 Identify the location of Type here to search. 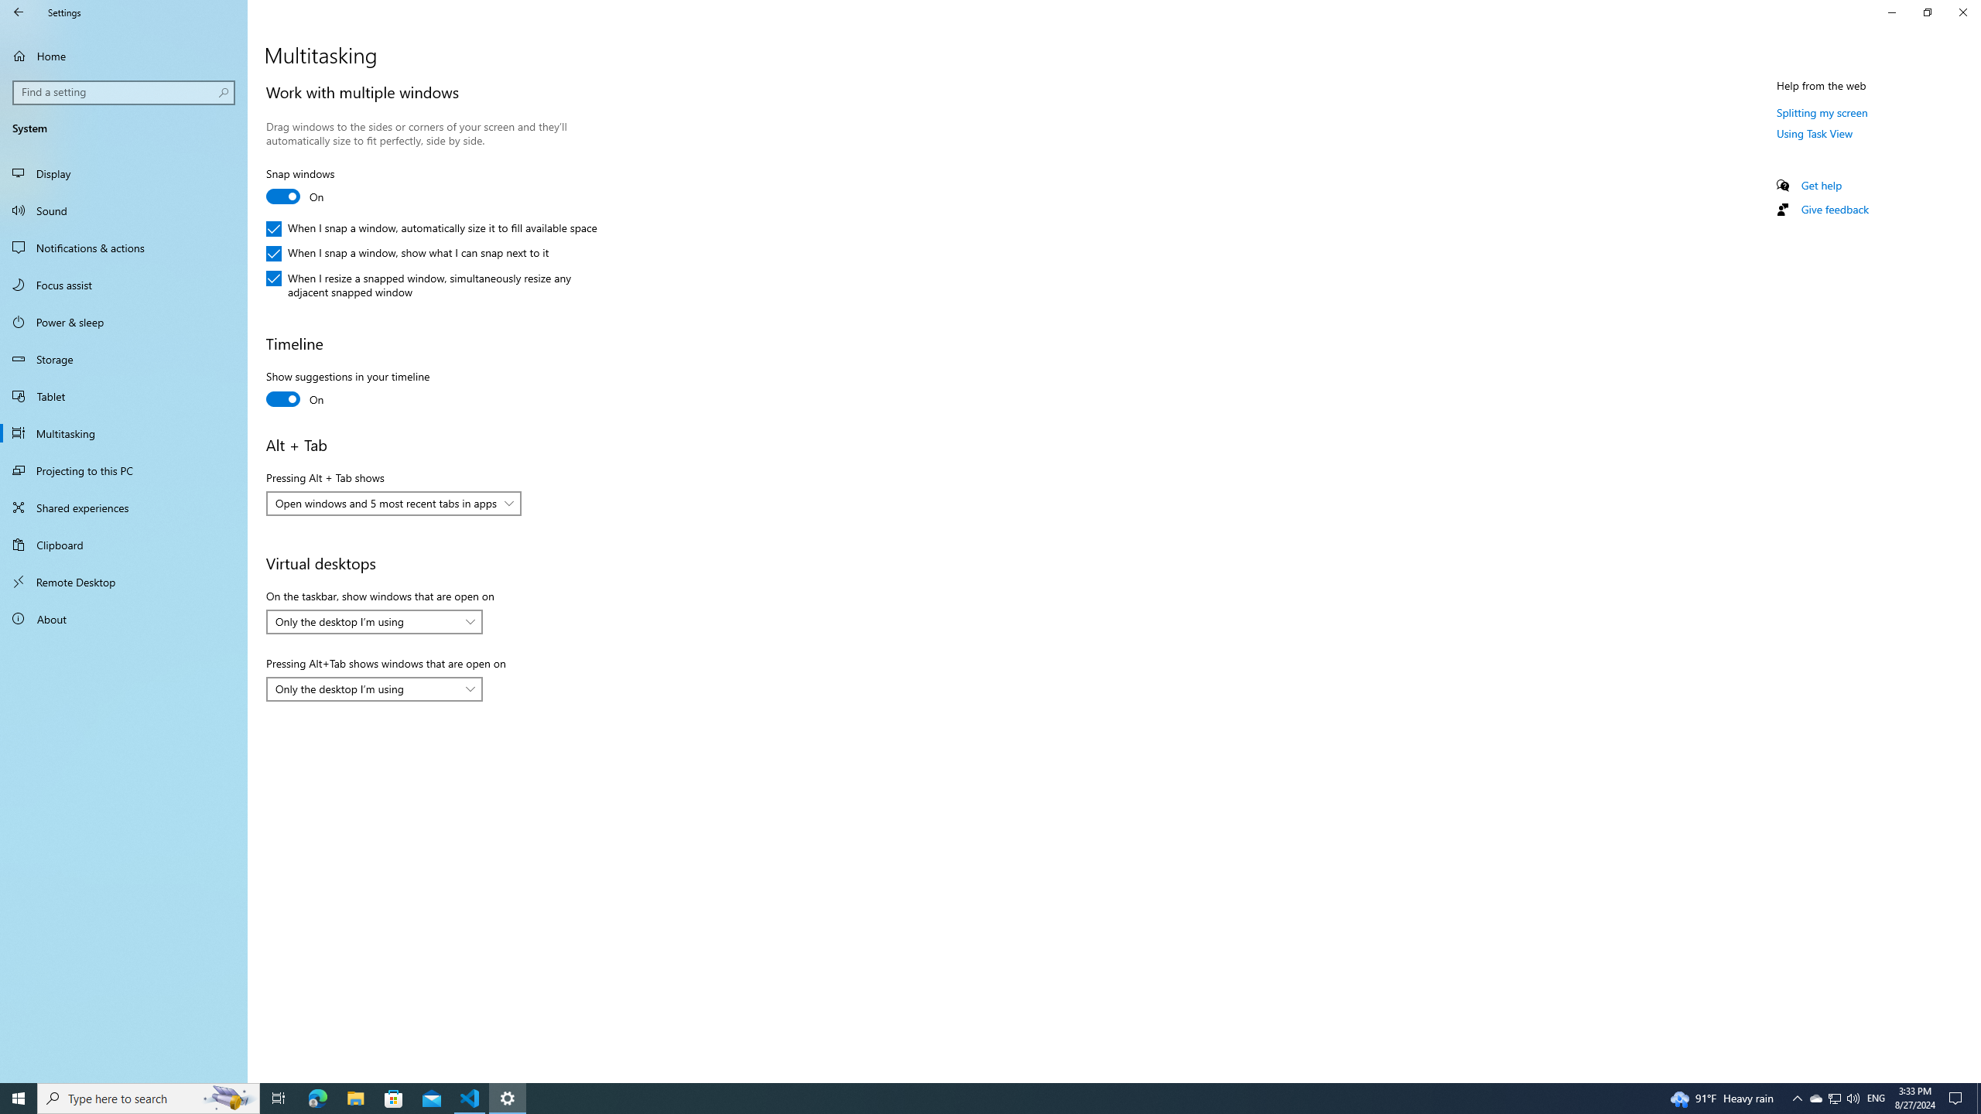
(149, 1099).